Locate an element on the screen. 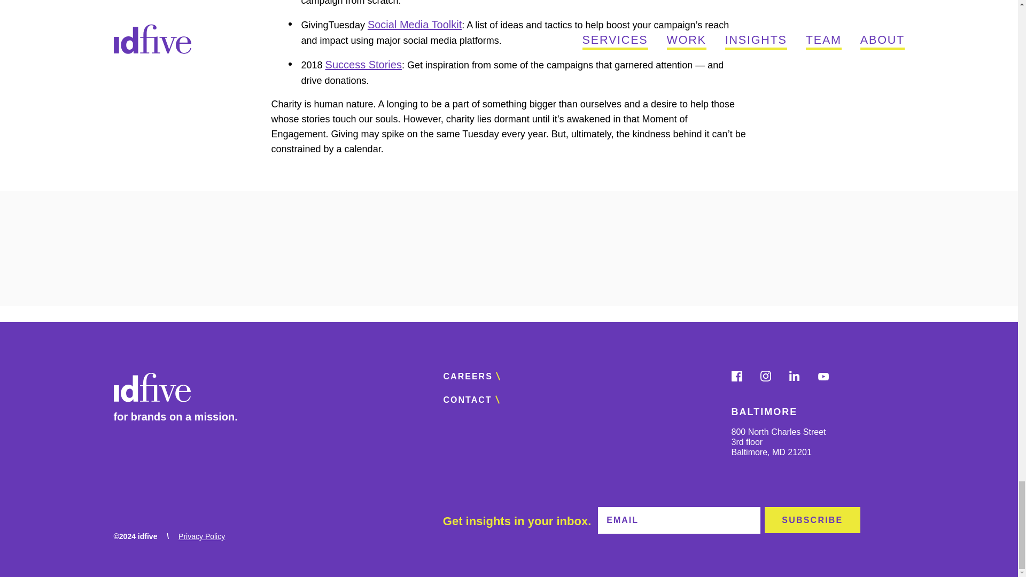 Image resolution: width=1026 pixels, height=577 pixels. CONTACT is located at coordinates (477, 400).